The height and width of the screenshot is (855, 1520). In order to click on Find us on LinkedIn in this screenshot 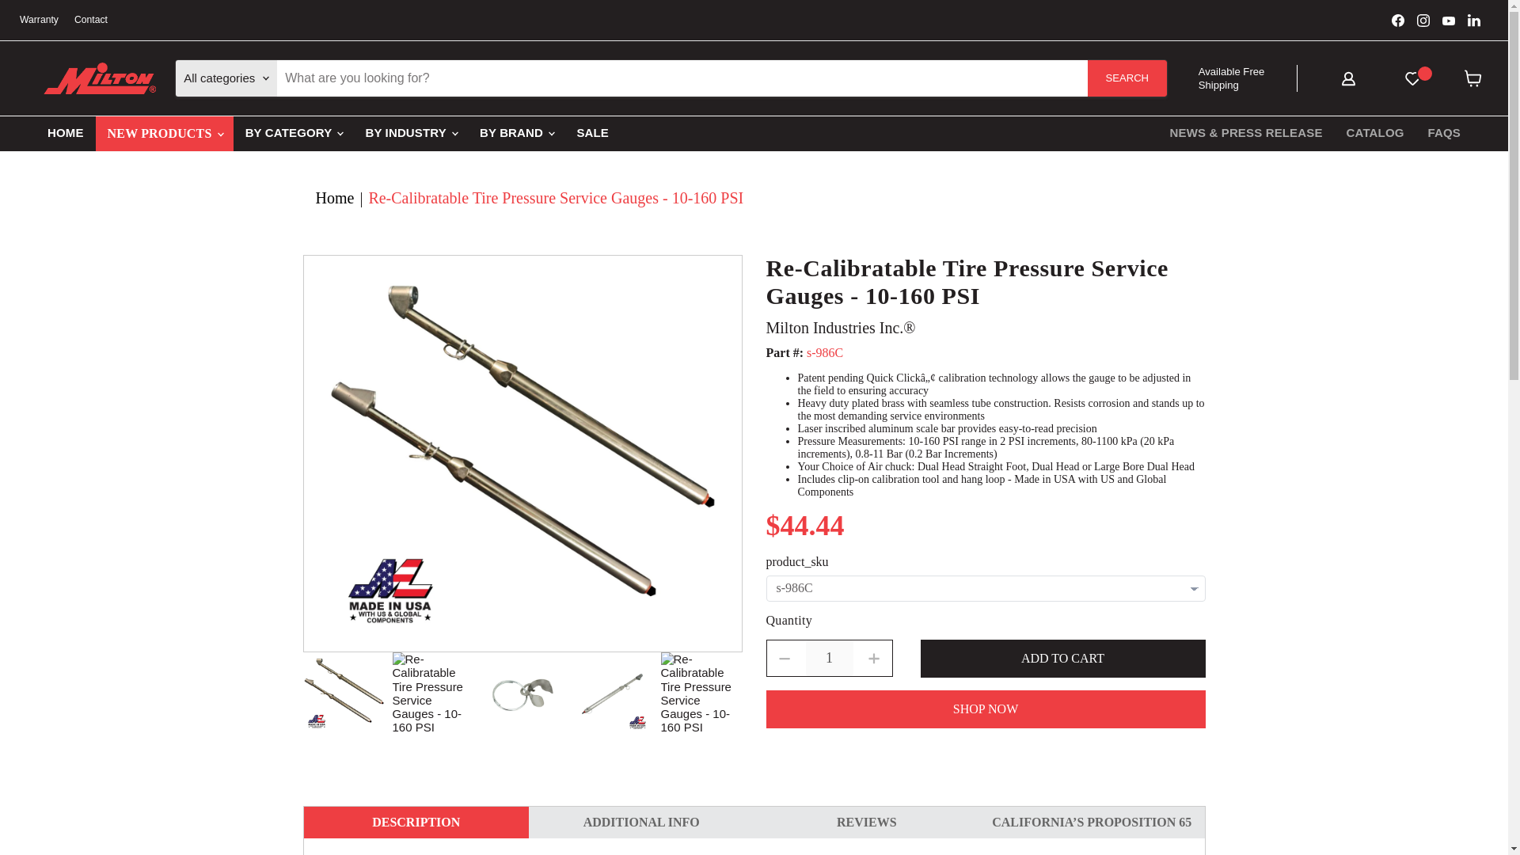, I will do `click(1473, 20)`.